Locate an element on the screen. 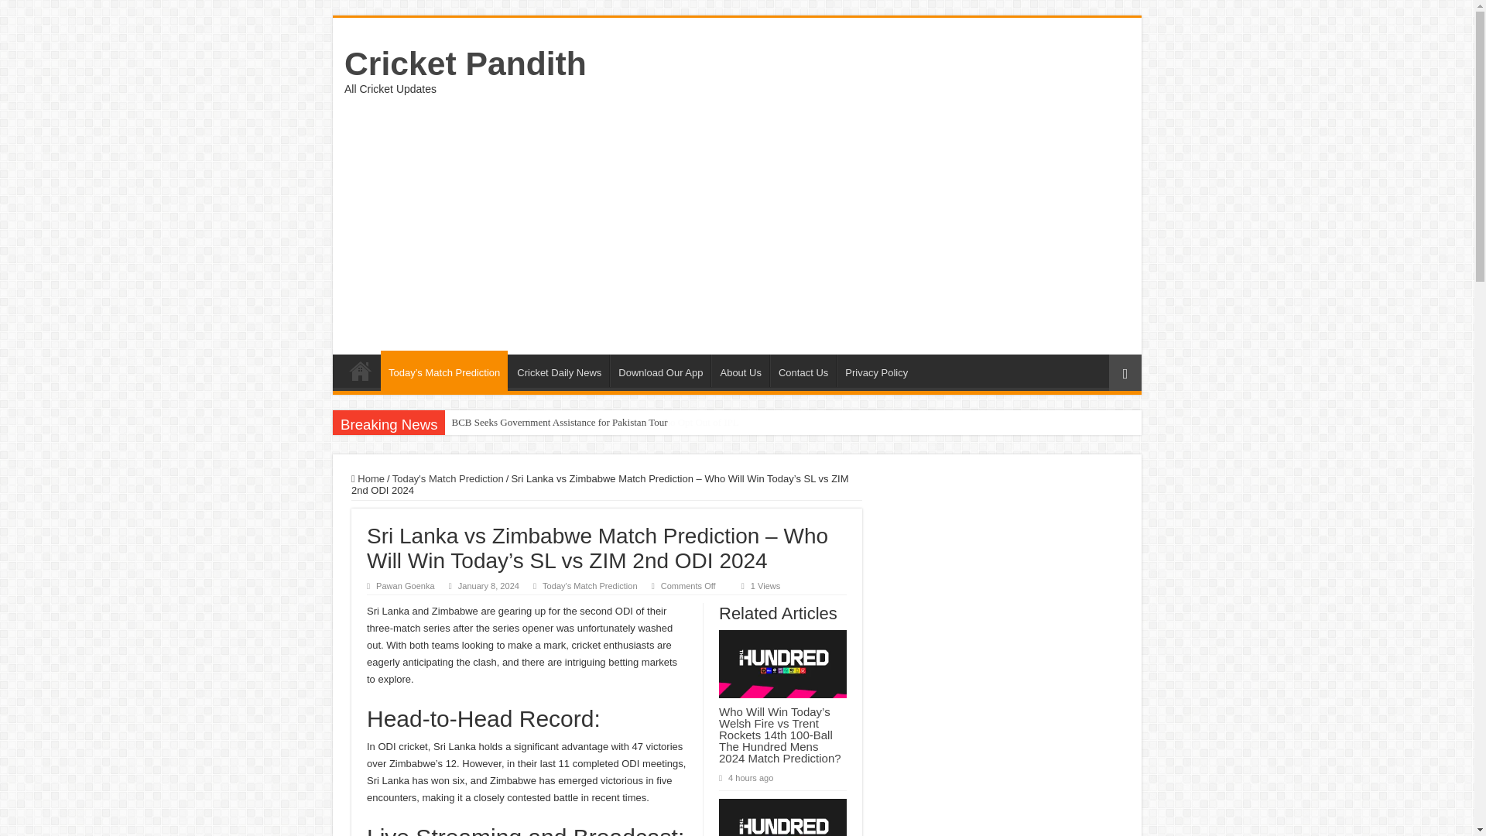 This screenshot has height=836, width=1486. Download Our App is located at coordinates (659, 370).